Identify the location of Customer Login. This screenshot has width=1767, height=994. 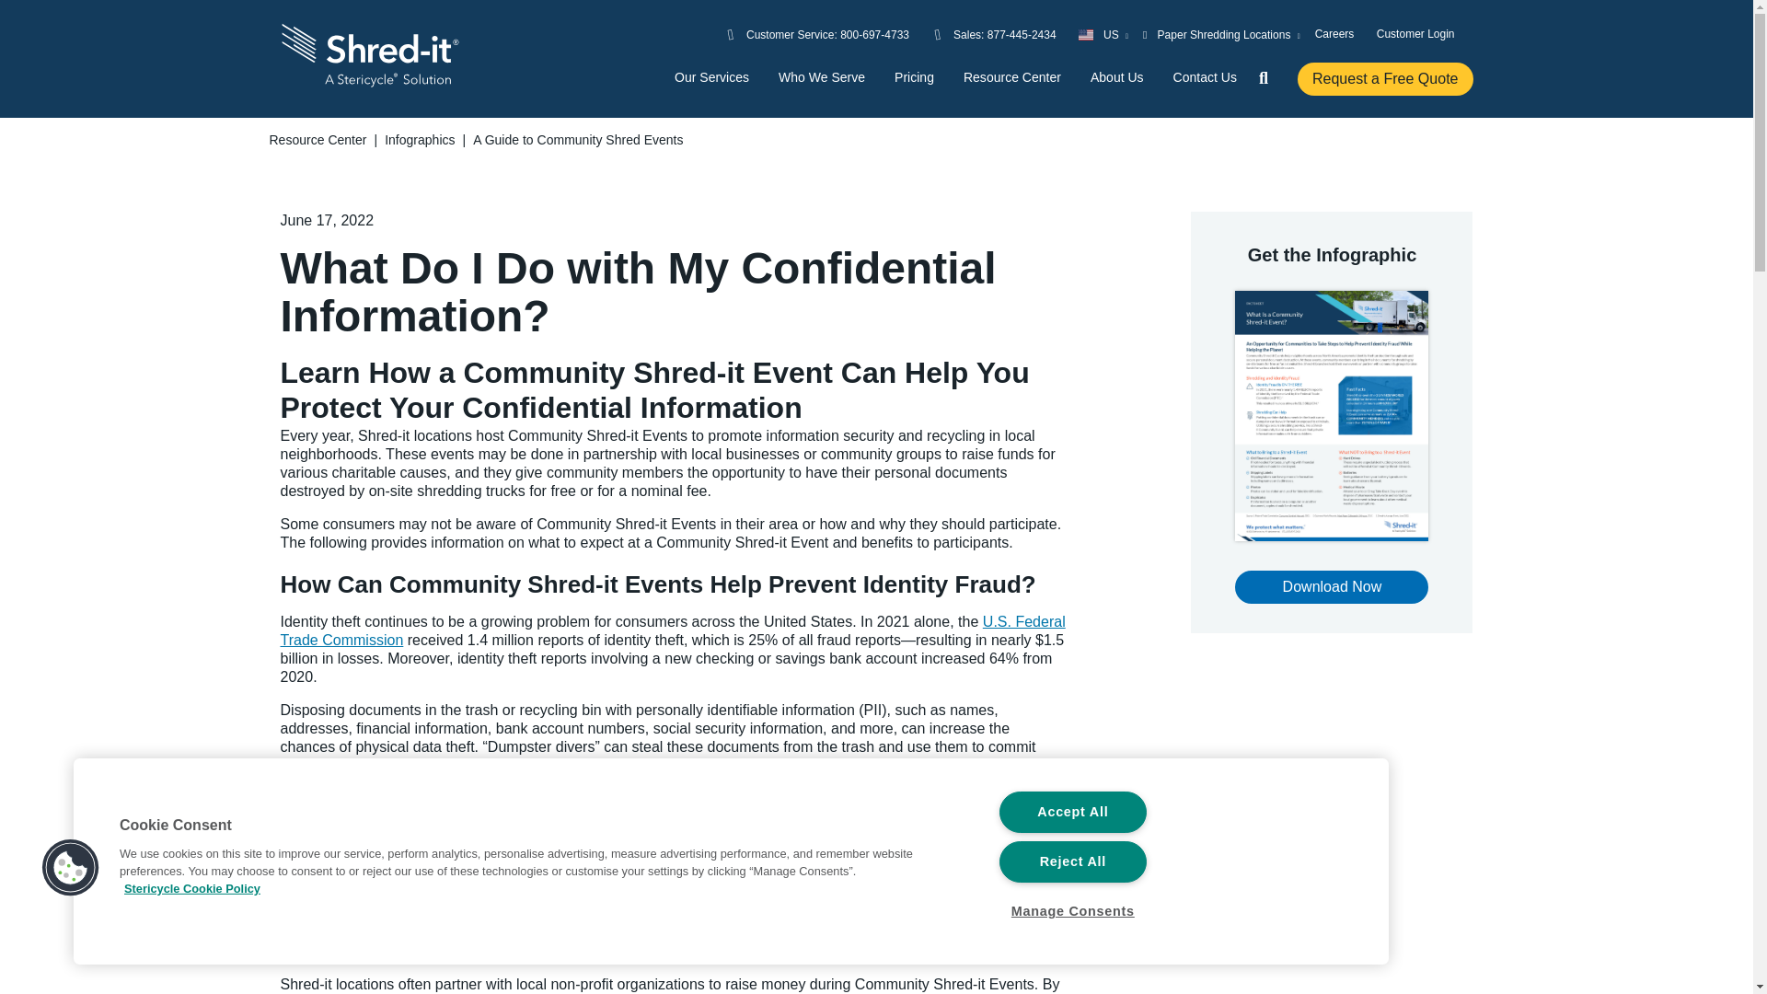
(1415, 33).